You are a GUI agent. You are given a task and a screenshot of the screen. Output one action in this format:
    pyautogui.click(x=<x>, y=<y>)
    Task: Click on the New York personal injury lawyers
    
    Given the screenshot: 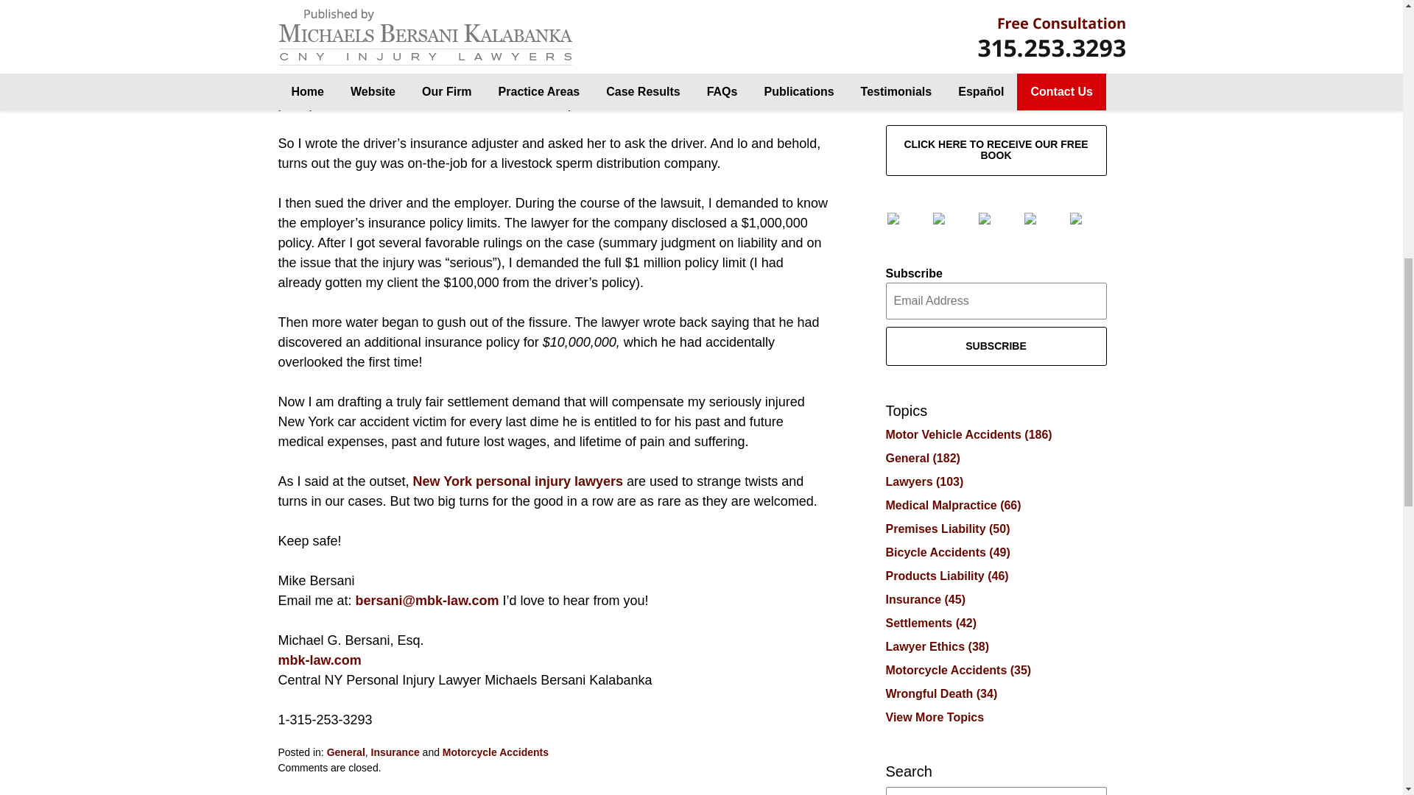 What is the action you would take?
    pyautogui.click(x=519, y=481)
    